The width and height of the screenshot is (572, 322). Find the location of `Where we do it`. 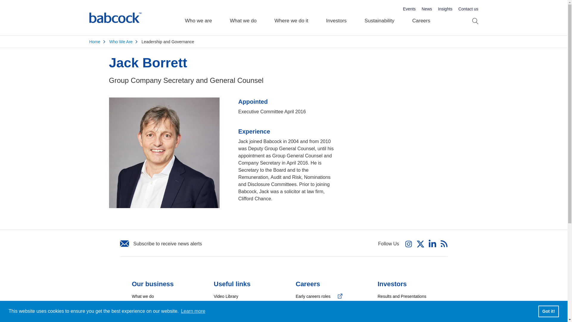

Where we do it is located at coordinates (291, 18).